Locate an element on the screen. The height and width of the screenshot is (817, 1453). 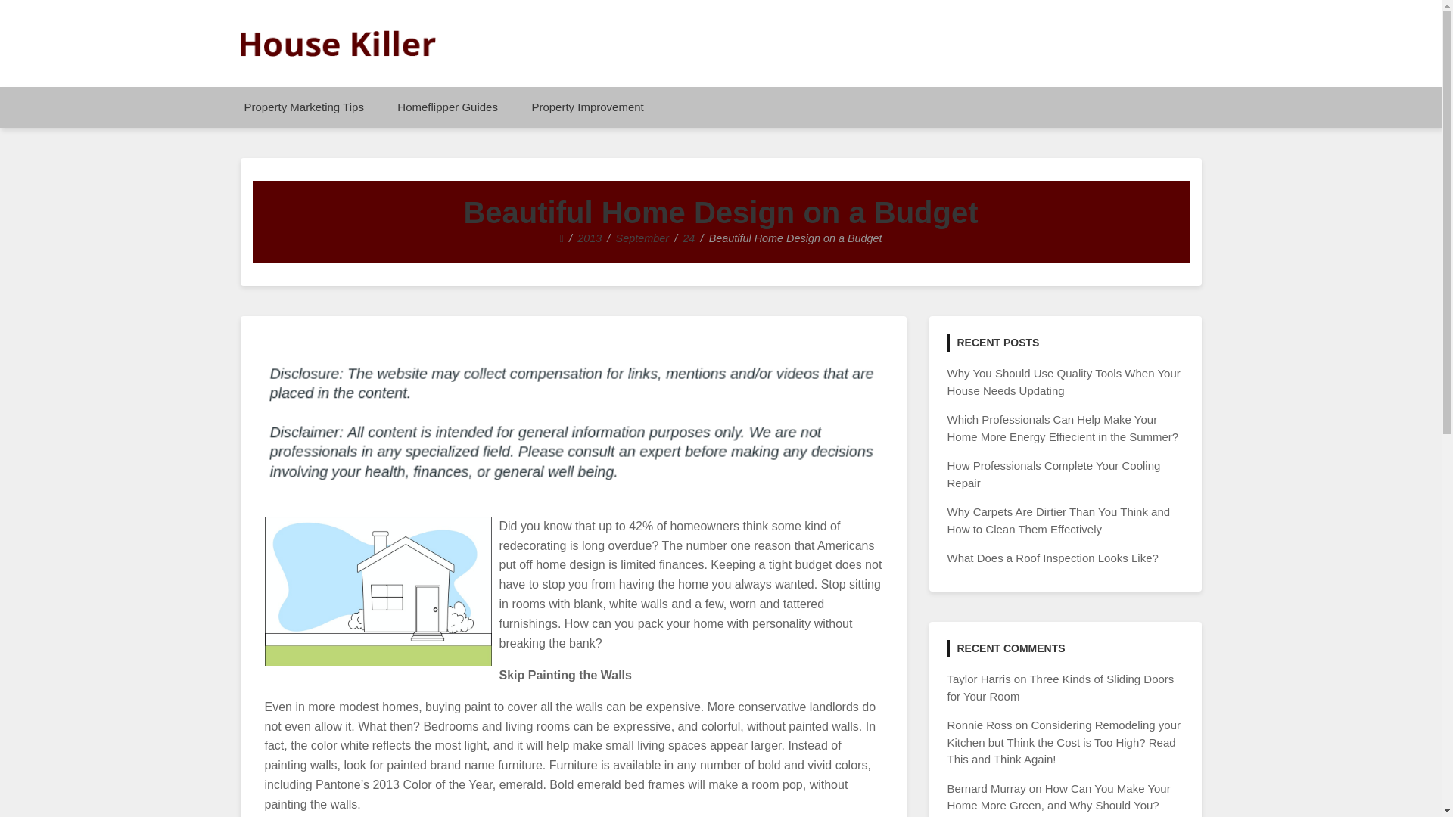
2013 is located at coordinates (589, 238).